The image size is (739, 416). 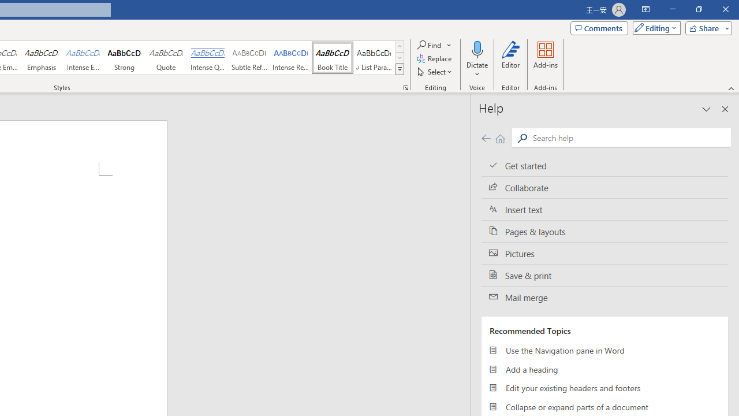 I want to click on Add a heading, so click(x=604, y=369).